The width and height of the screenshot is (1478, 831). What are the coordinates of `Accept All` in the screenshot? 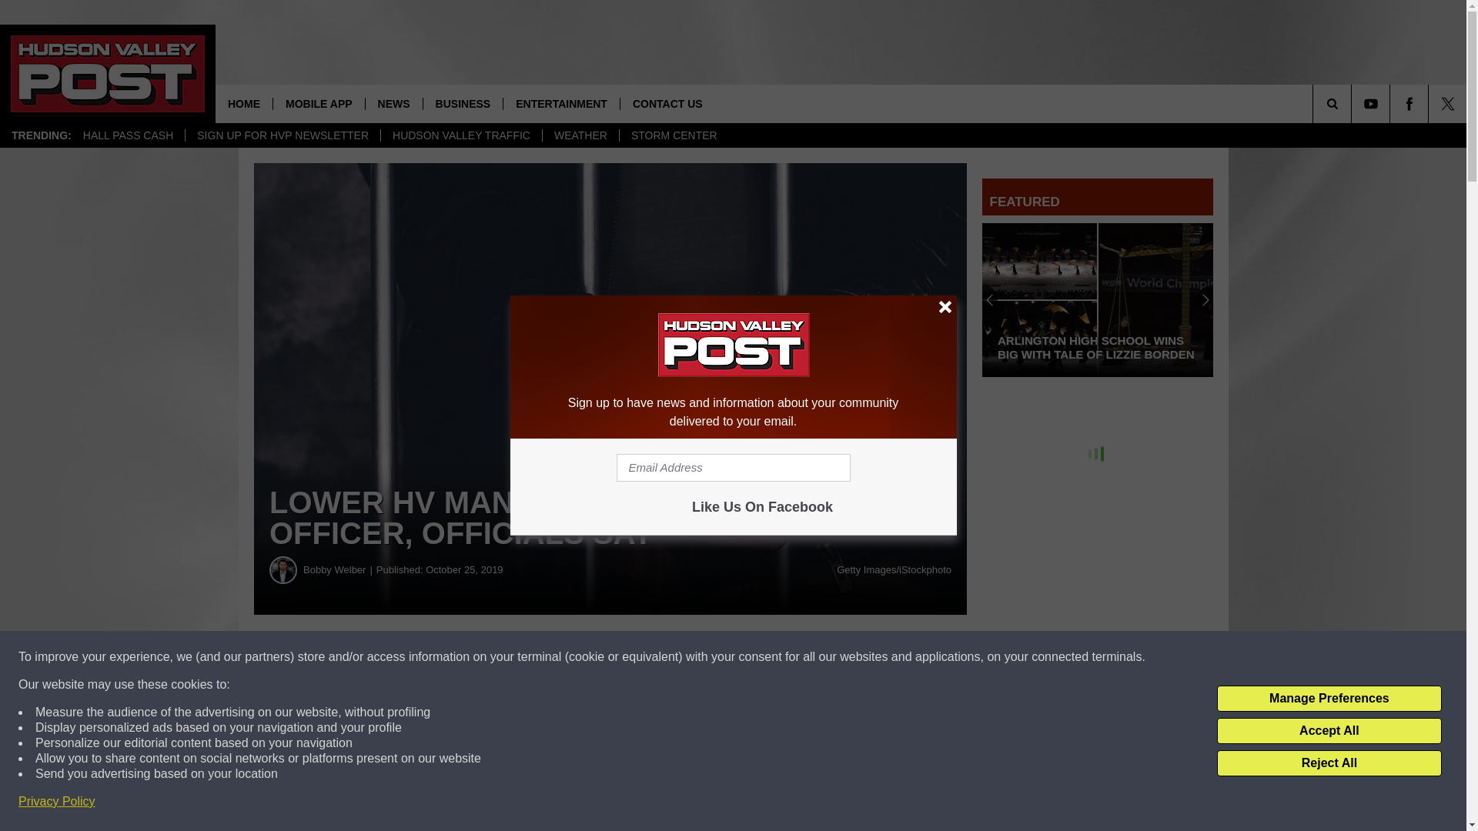 It's located at (1329, 731).